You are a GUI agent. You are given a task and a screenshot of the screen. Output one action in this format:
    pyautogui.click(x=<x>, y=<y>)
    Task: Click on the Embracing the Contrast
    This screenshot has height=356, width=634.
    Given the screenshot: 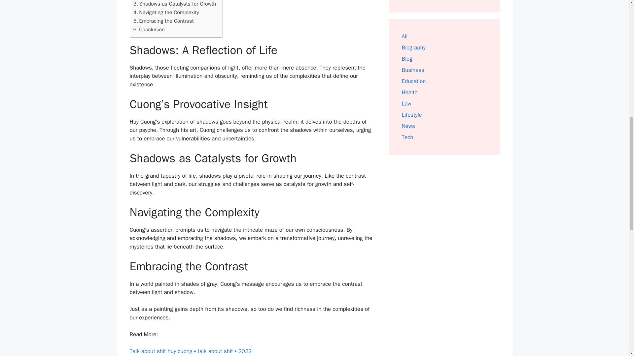 What is the action you would take?
    pyautogui.click(x=163, y=21)
    